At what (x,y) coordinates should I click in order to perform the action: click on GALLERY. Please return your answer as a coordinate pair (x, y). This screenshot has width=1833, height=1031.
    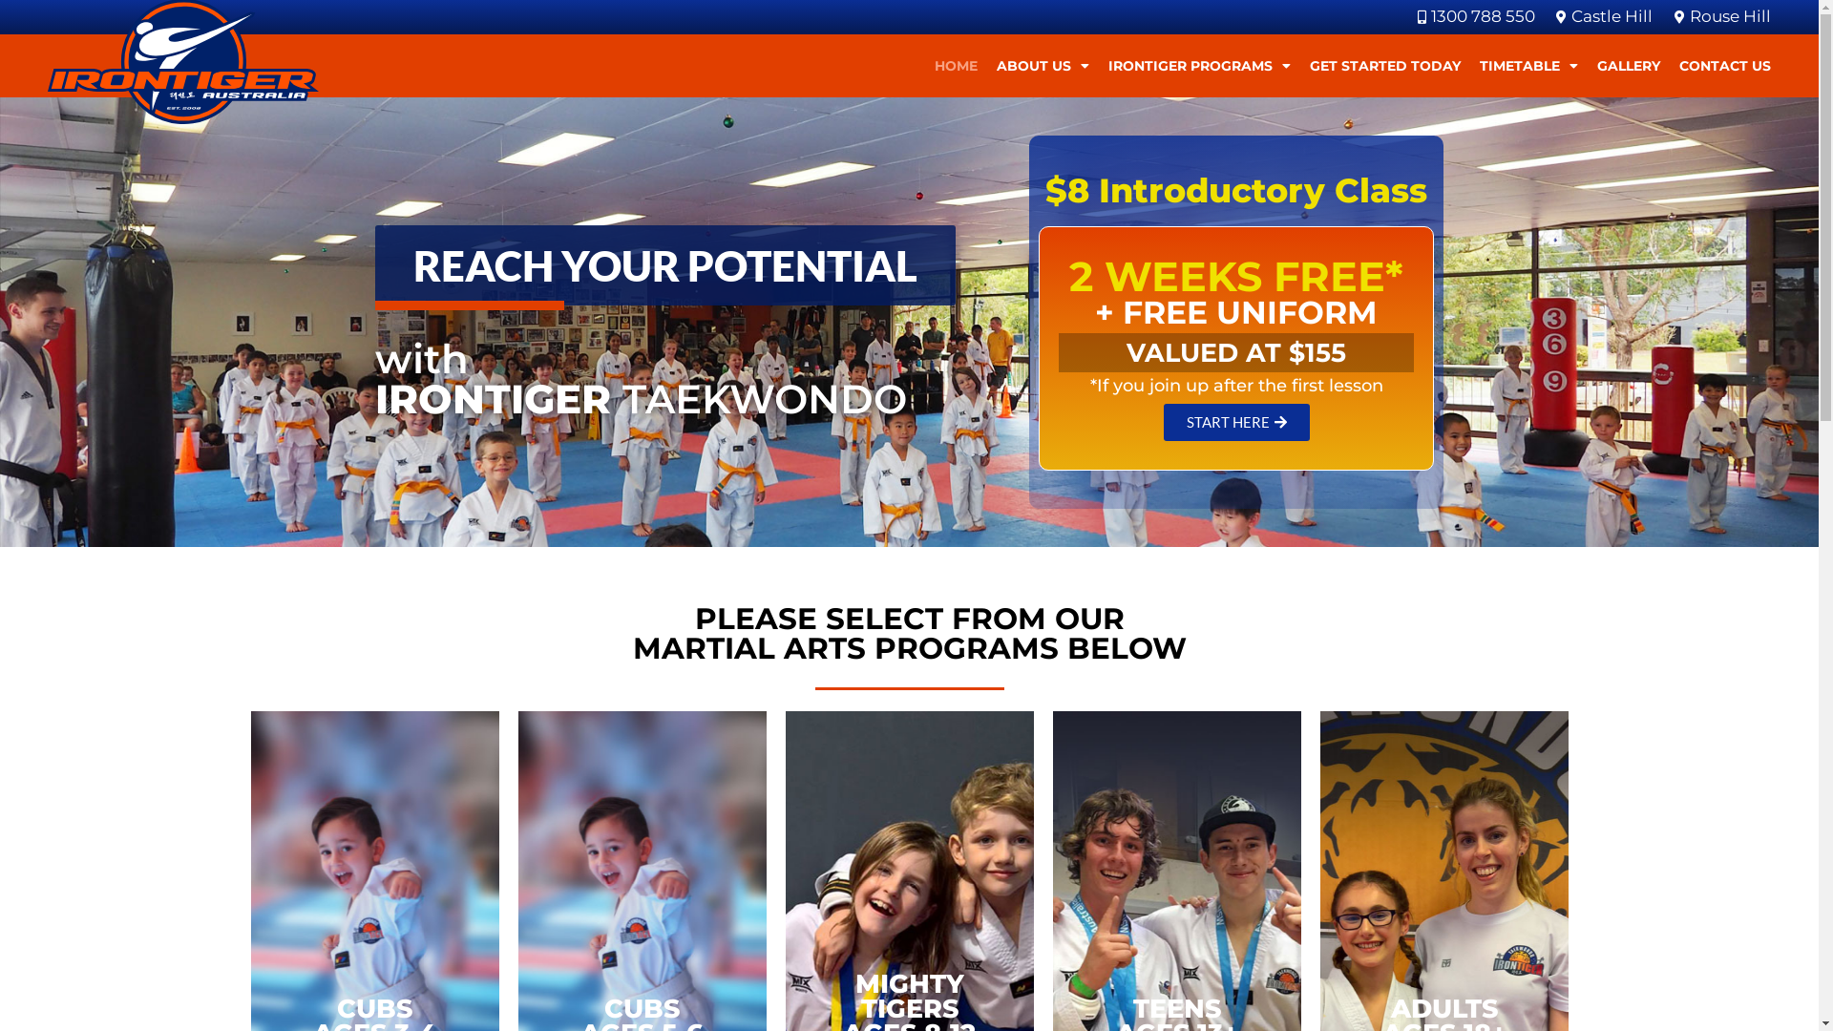
    Looking at the image, I should click on (1629, 66).